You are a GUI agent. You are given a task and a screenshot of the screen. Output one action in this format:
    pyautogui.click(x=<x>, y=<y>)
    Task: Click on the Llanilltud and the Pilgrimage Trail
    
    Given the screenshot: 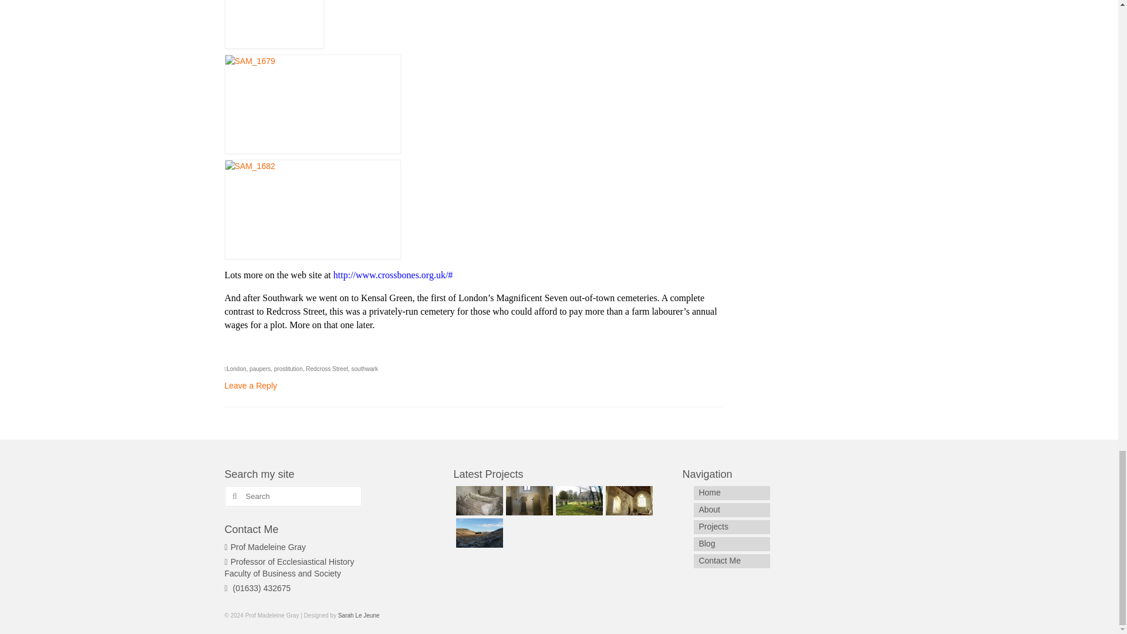 What is the action you would take?
    pyautogui.click(x=528, y=501)
    